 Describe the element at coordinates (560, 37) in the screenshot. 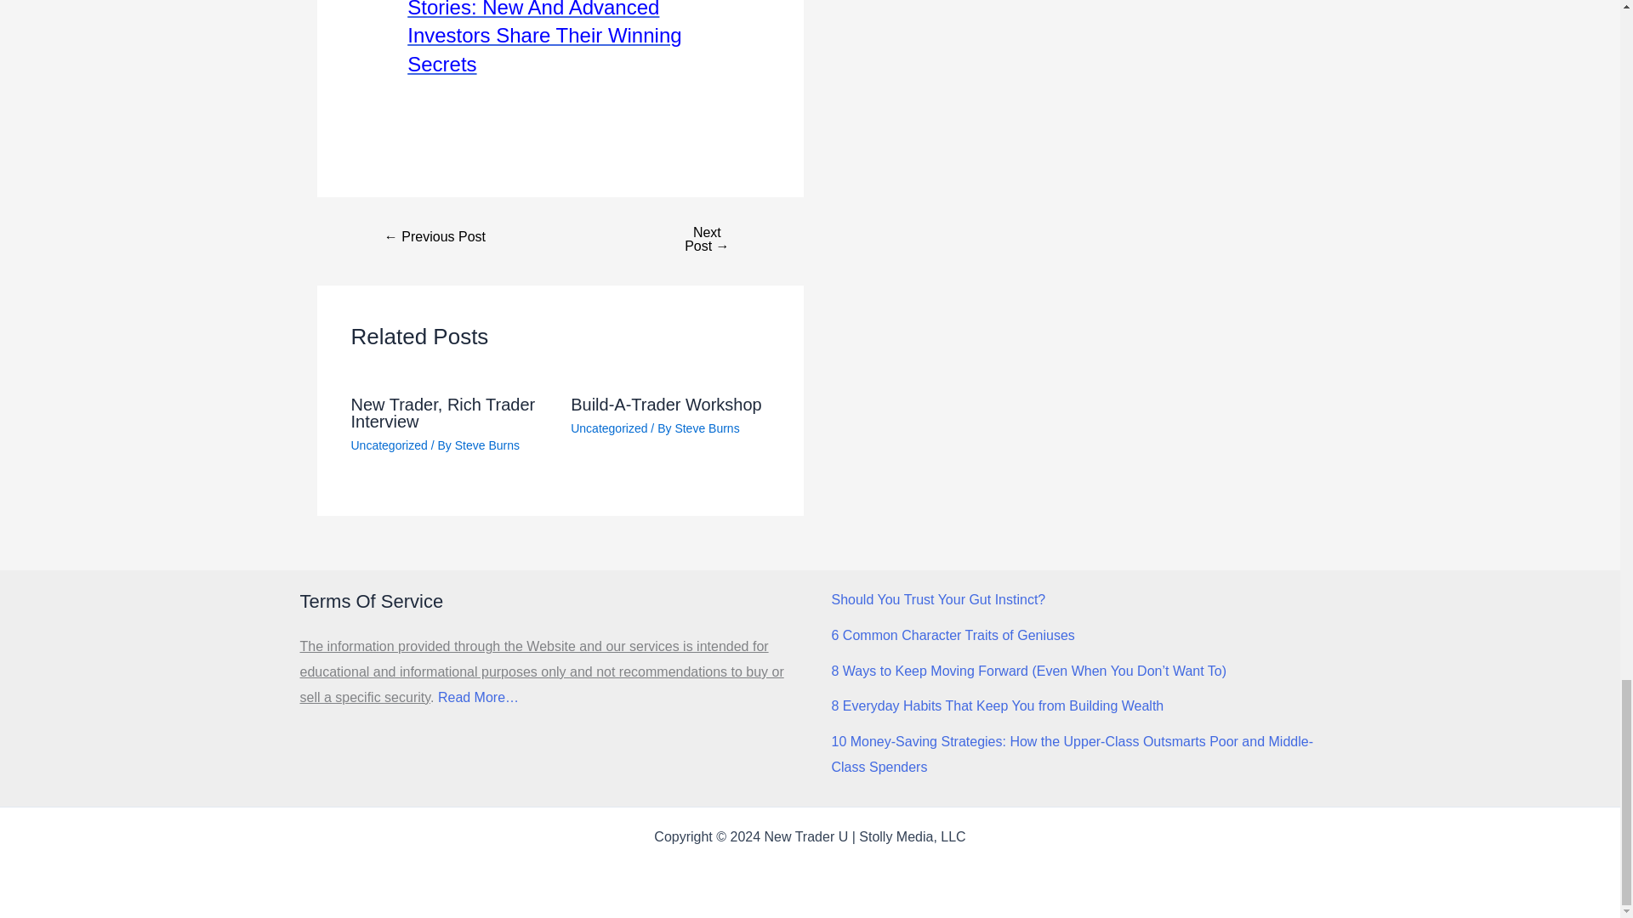

I see `Click for book link` at that location.